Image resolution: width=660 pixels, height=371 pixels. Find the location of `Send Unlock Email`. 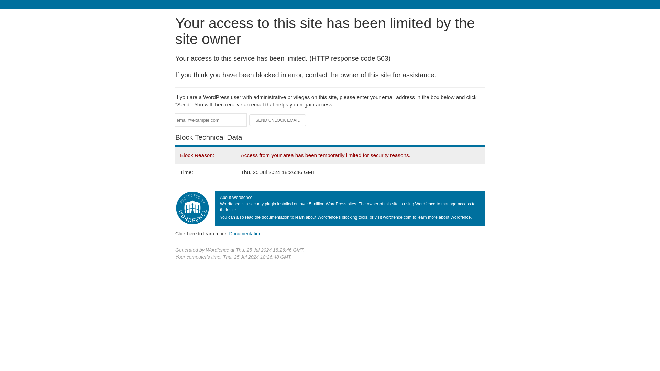

Send Unlock Email is located at coordinates (278, 120).